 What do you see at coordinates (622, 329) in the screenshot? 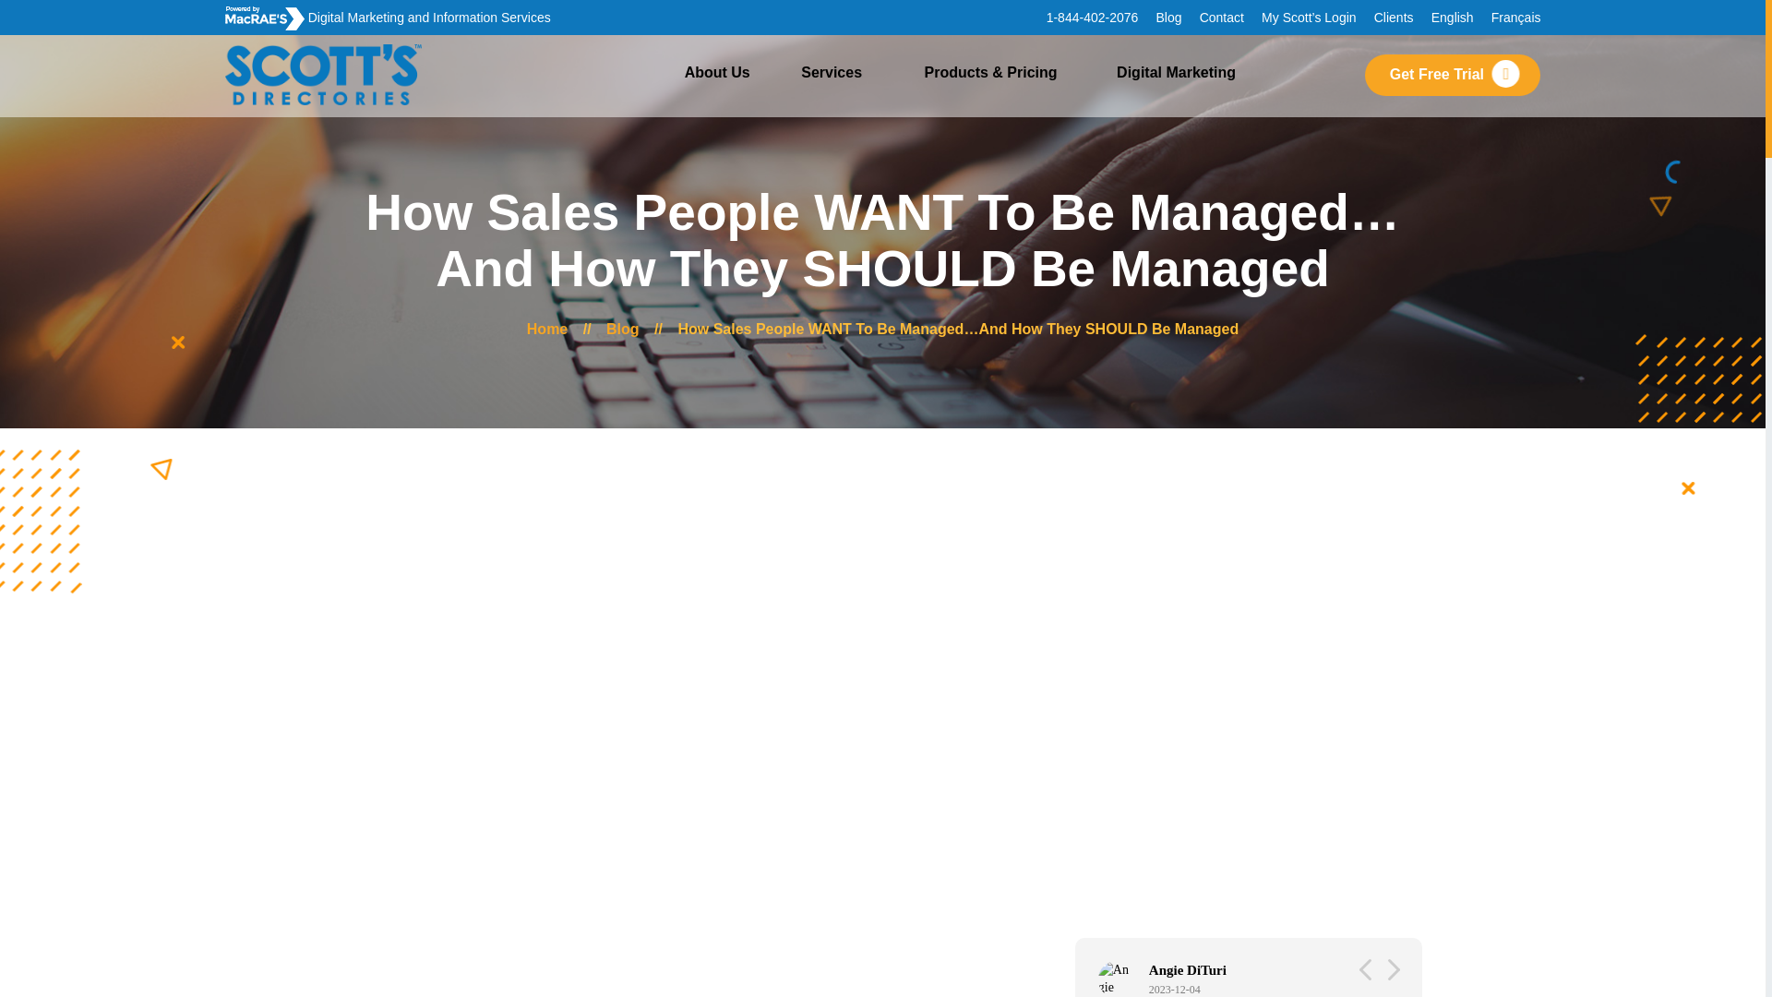
I see `Blog` at bounding box center [622, 329].